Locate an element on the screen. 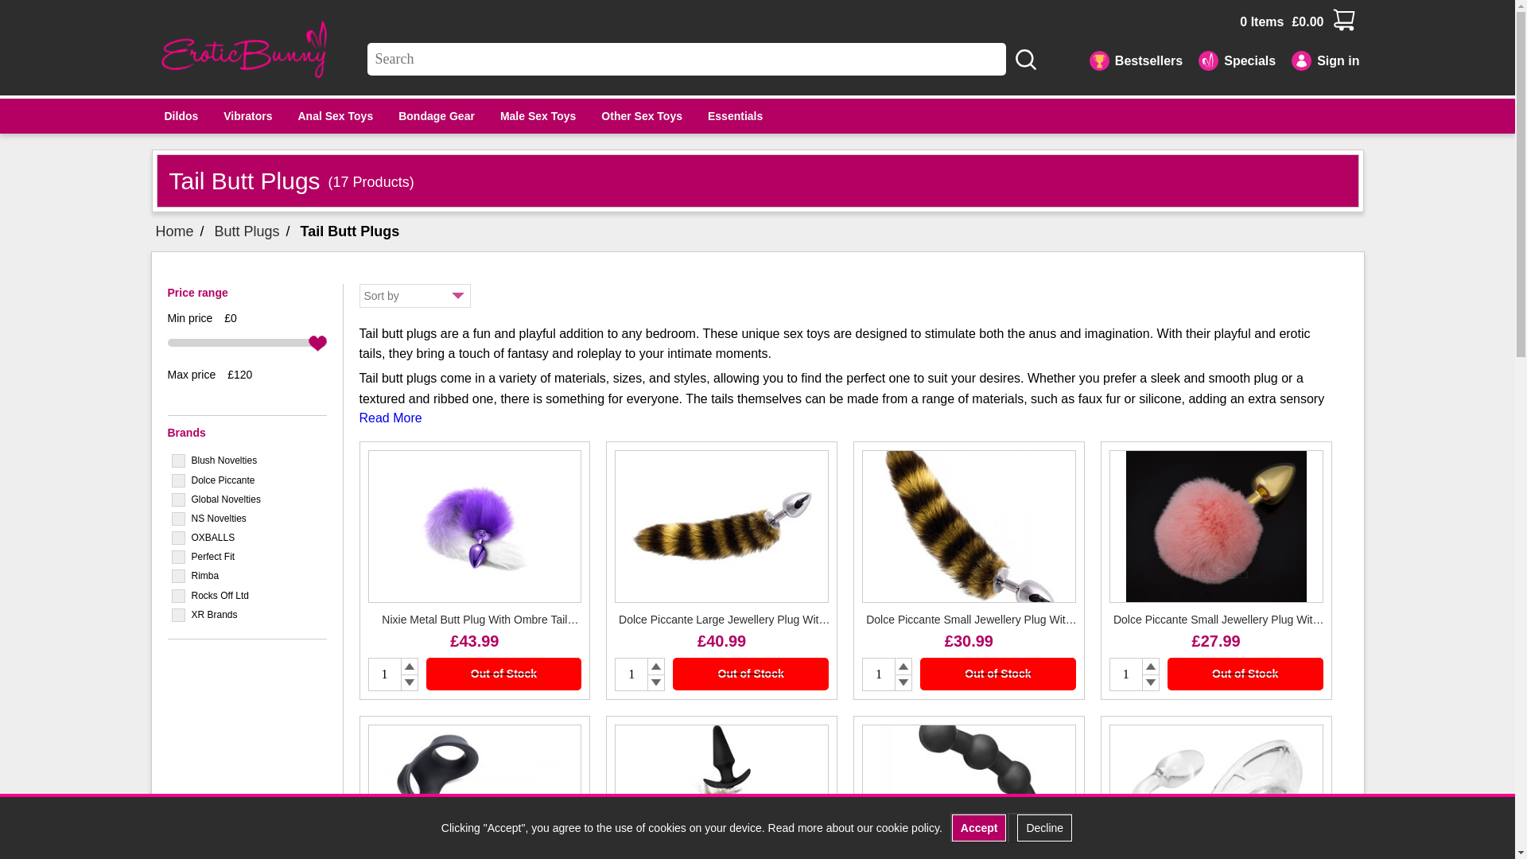  Sign in is located at coordinates (1317, 57).